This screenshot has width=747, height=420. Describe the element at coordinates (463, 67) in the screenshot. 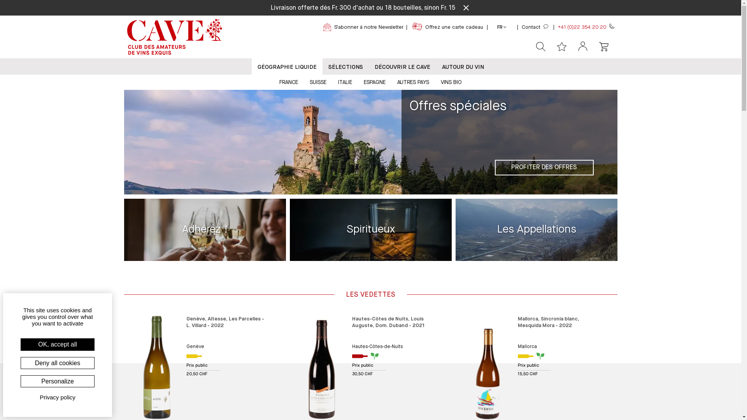

I see `AUTOUR DU VIN` at that location.